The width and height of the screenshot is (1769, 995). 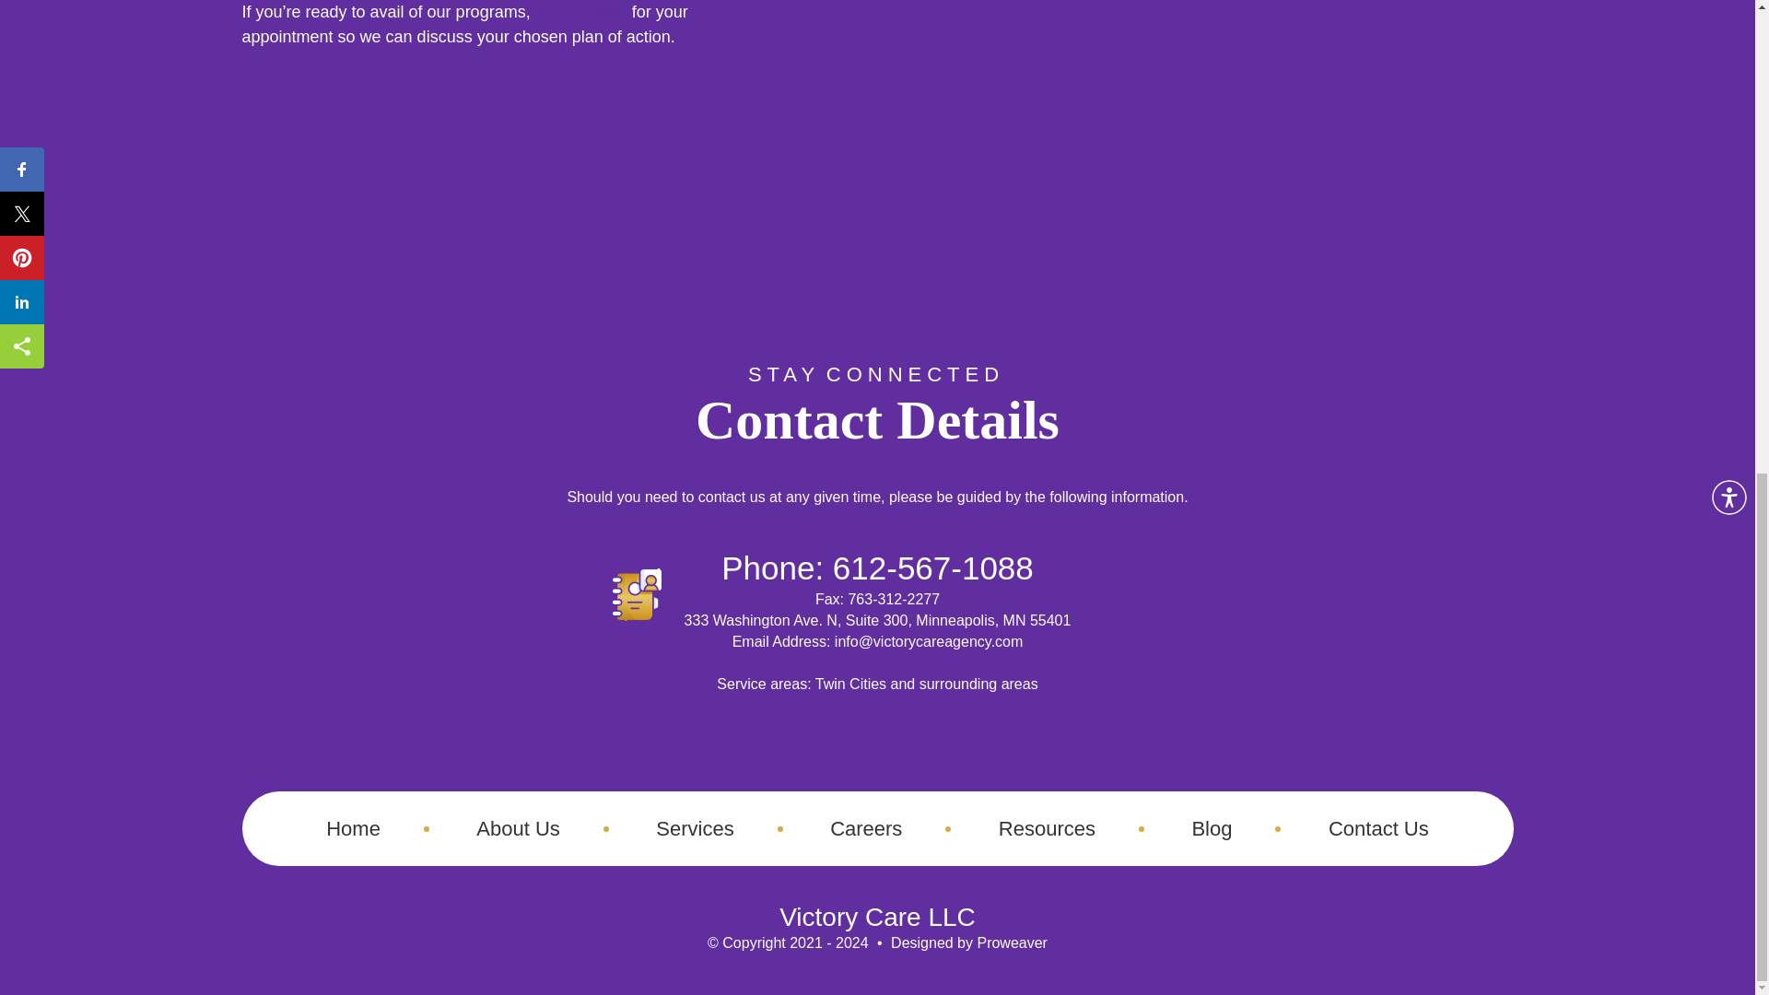 What do you see at coordinates (695, 827) in the screenshot?
I see `Services` at bounding box center [695, 827].